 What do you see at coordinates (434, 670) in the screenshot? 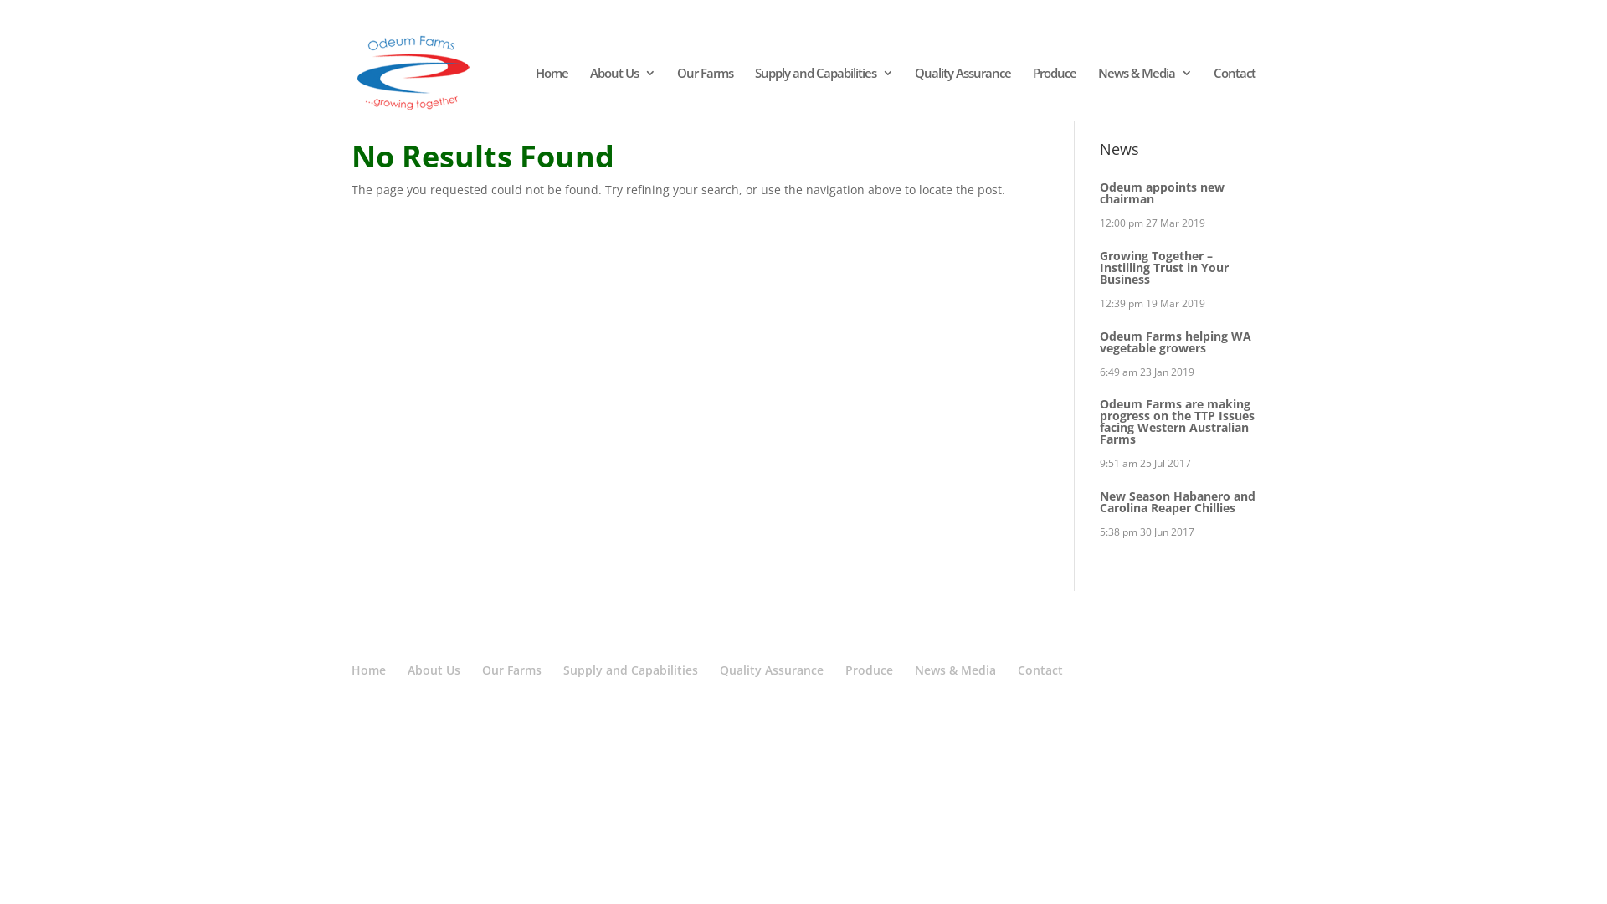
I see `About Us` at bounding box center [434, 670].